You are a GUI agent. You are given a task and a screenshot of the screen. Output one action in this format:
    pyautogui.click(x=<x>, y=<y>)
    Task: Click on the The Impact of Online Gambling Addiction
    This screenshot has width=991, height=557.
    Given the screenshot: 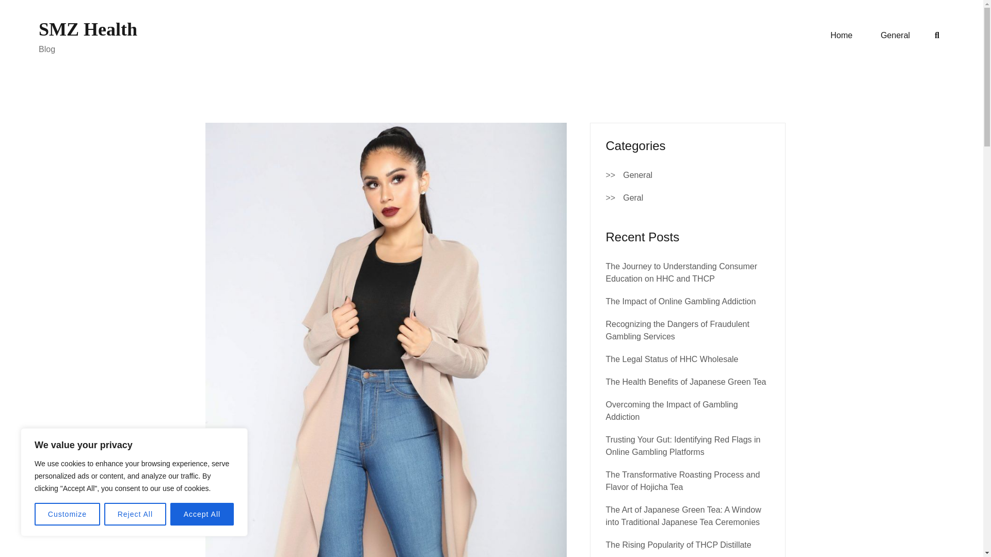 What is the action you would take?
    pyautogui.click(x=680, y=301)
    